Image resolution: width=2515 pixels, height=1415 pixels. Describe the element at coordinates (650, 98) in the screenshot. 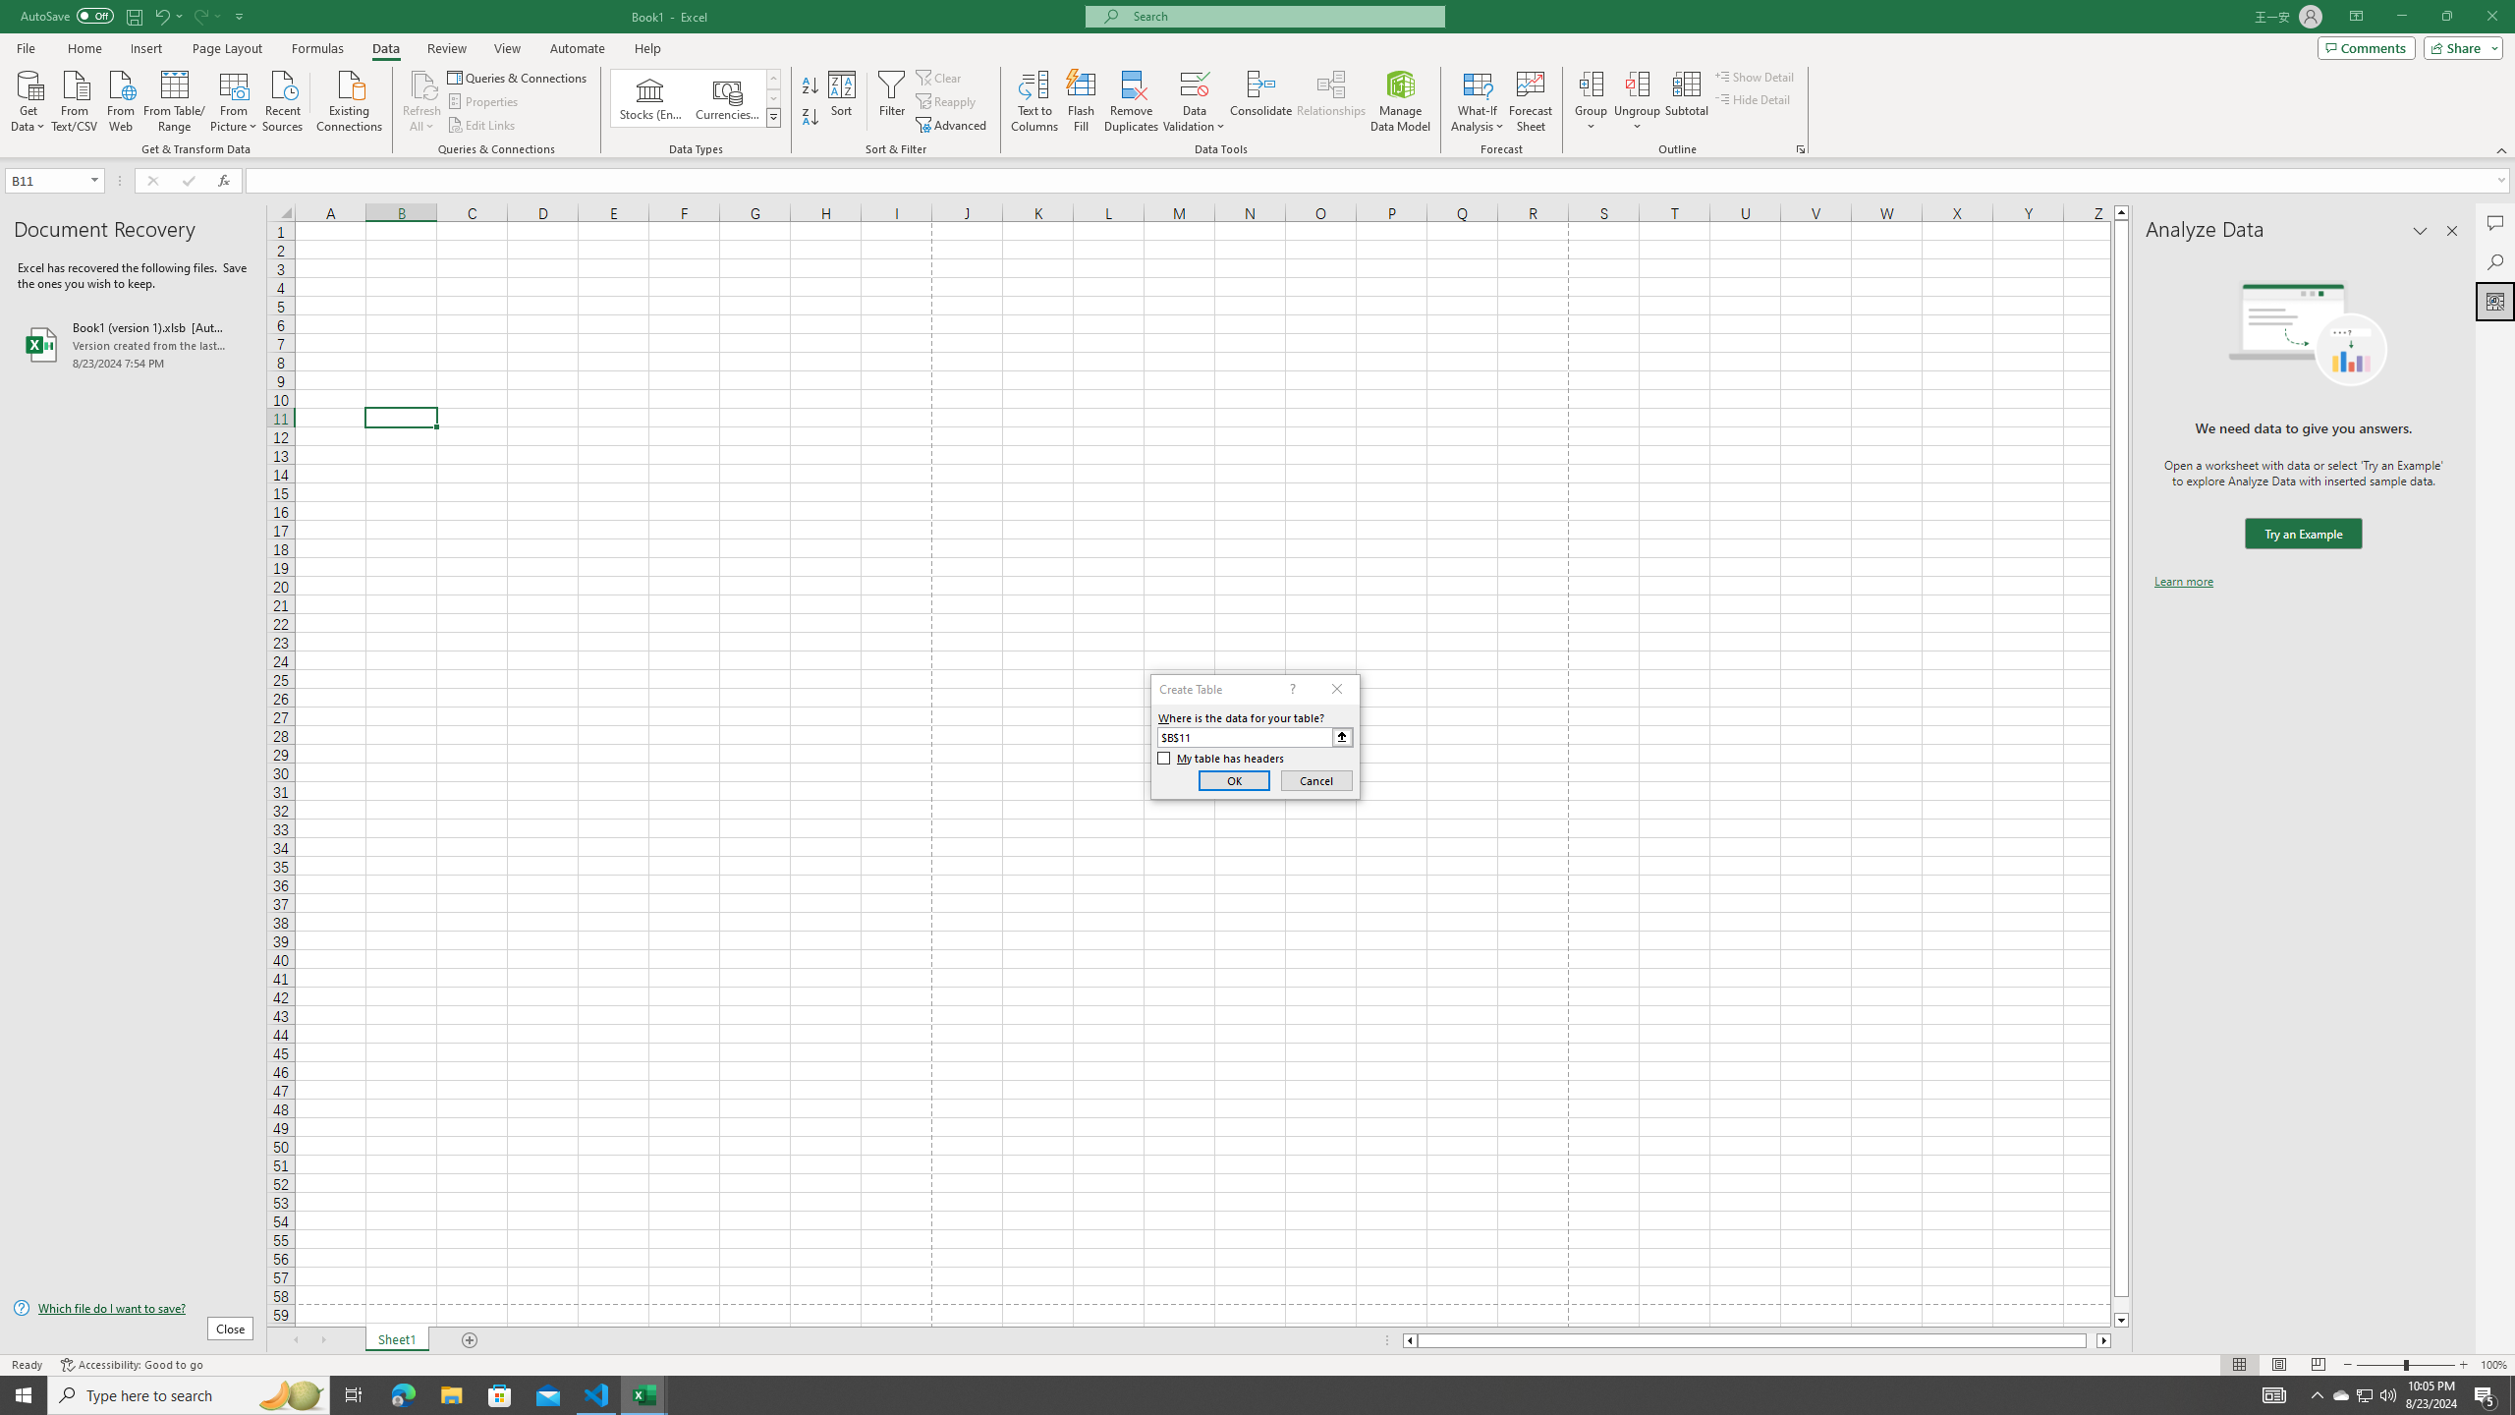

I see `Stocks (English)` at that location.